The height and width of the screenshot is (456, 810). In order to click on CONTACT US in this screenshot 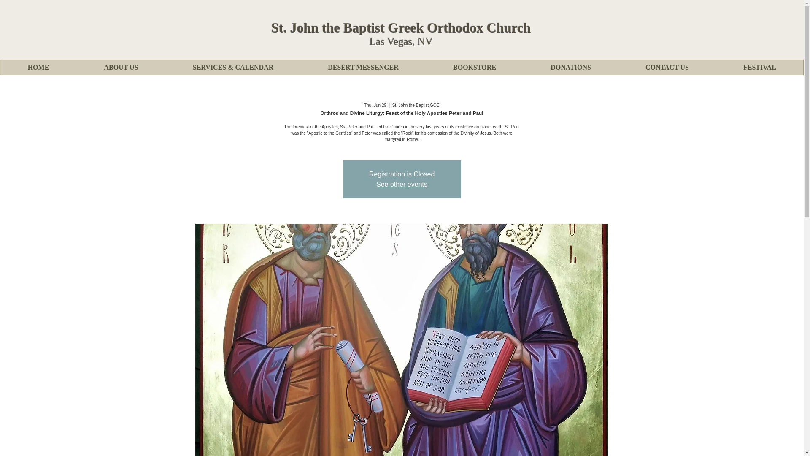, I will do `click(667, 67)`.